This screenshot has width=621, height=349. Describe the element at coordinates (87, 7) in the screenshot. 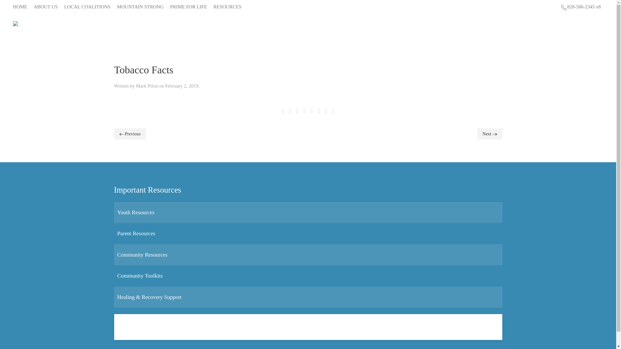

I see `LOCAL COALITIONS` at that location.